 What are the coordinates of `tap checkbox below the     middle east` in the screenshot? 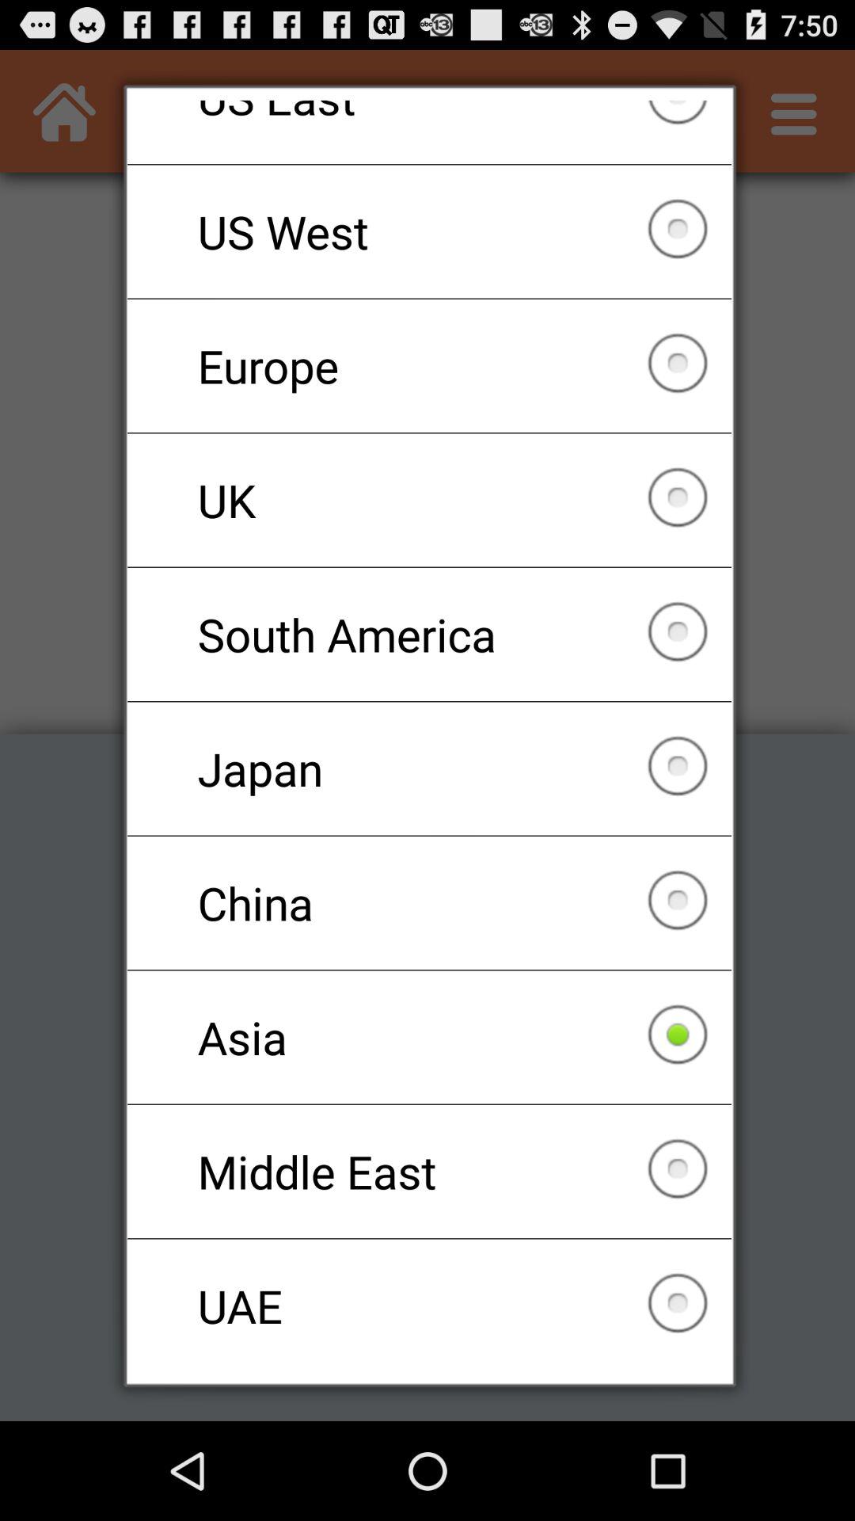 It's located at (429, 1306).